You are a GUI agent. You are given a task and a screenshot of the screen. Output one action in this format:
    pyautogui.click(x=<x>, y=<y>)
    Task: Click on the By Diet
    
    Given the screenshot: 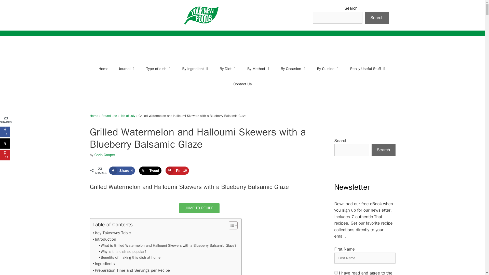 What is the action you would take?
    pyautogui.click(x=228, y=69)
    